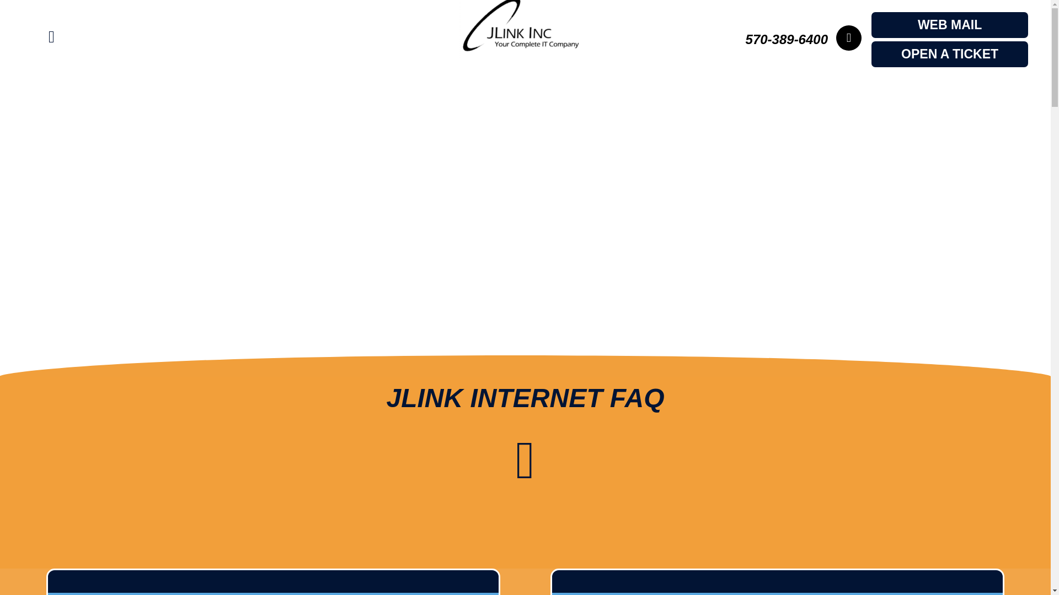 This screenshot has height=595, width=1059. What do you see at coordinates (787, 40) in the screenshot?
I see `570-389-6400` at bounding box center [787, 40].